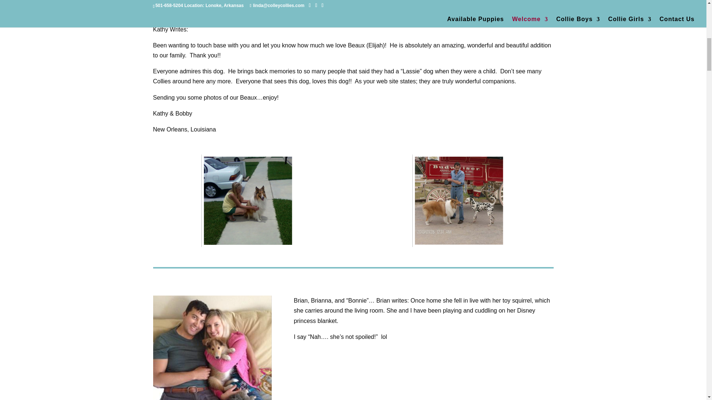  I want to click on 1-KathyBobbyBeaux2, so click(458, 201).